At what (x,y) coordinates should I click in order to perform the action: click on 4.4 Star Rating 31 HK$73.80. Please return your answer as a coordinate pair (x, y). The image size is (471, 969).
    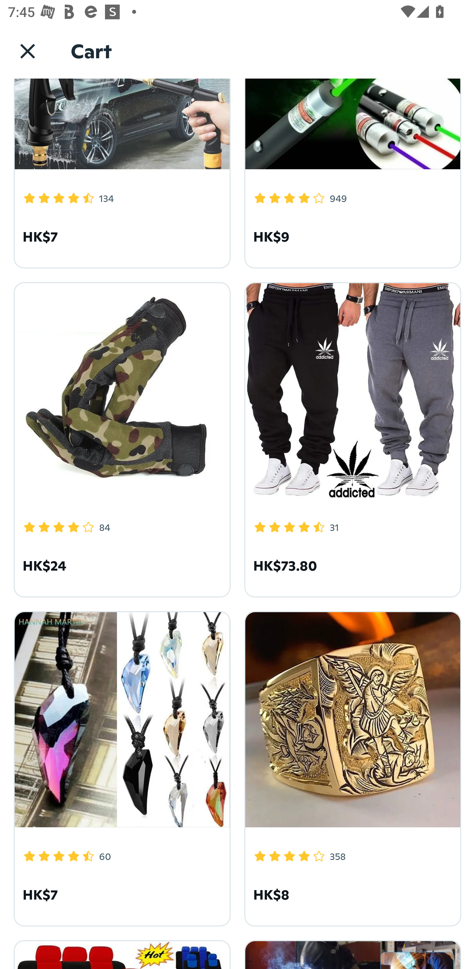
    Looking at the image, I should click on (351, 438).